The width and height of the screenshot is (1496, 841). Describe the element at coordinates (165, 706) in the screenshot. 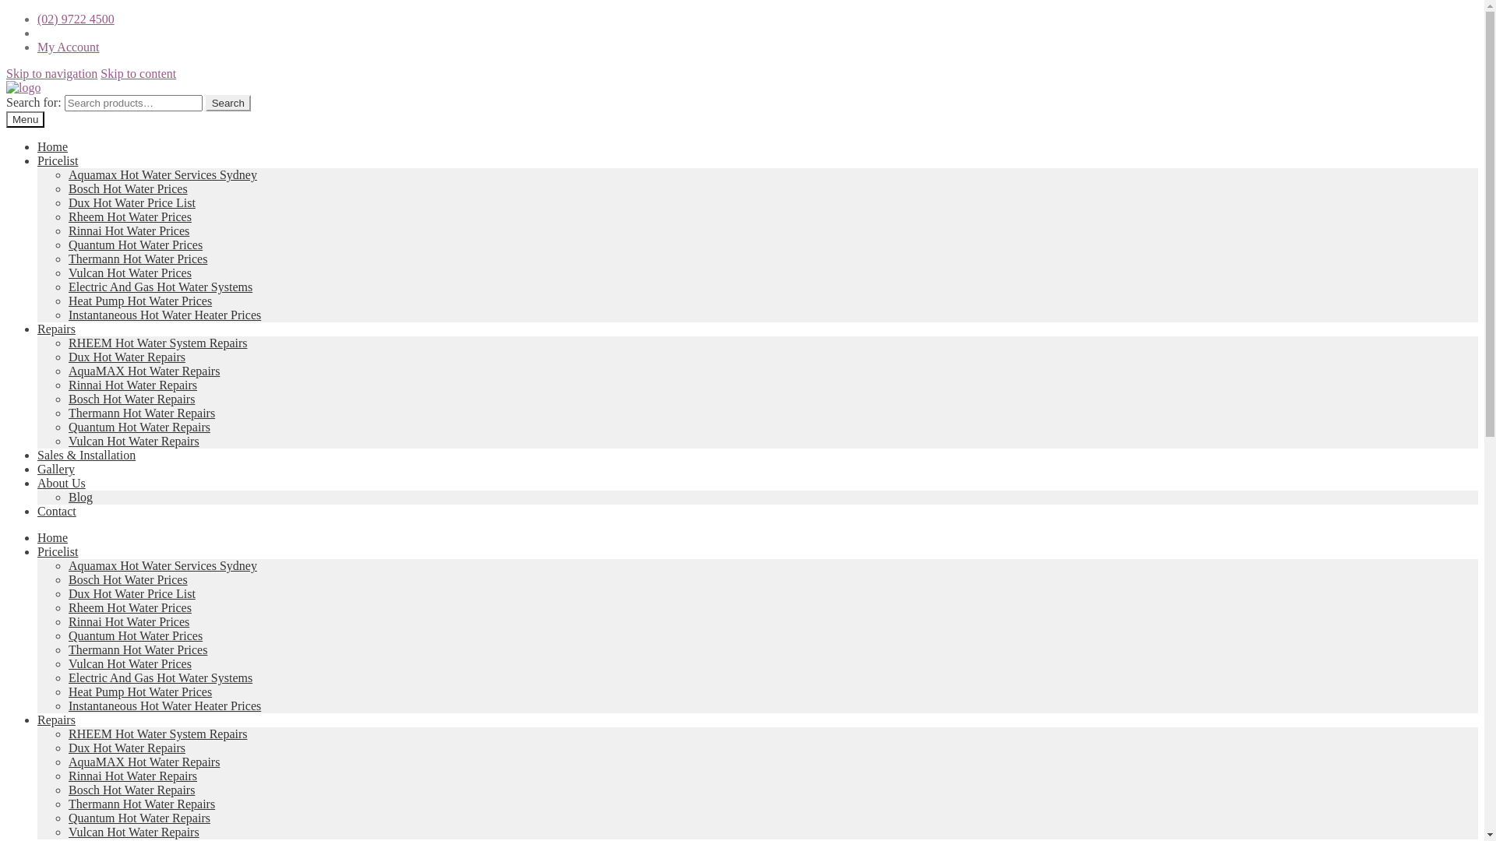

I see `Instantaneous Hot Water Heater Prices` at that location.